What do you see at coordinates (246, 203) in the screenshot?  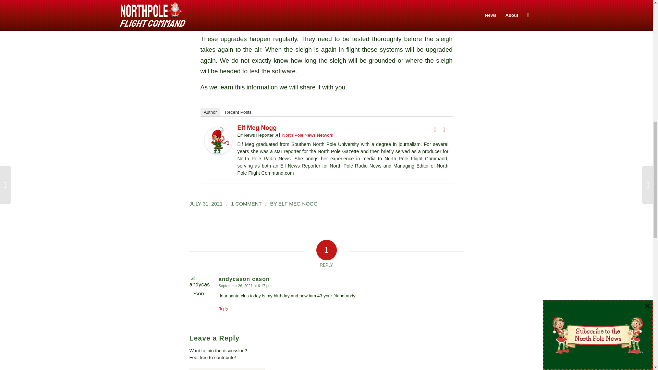 I see `1 COMMENT` at bounding box center [246, 203].